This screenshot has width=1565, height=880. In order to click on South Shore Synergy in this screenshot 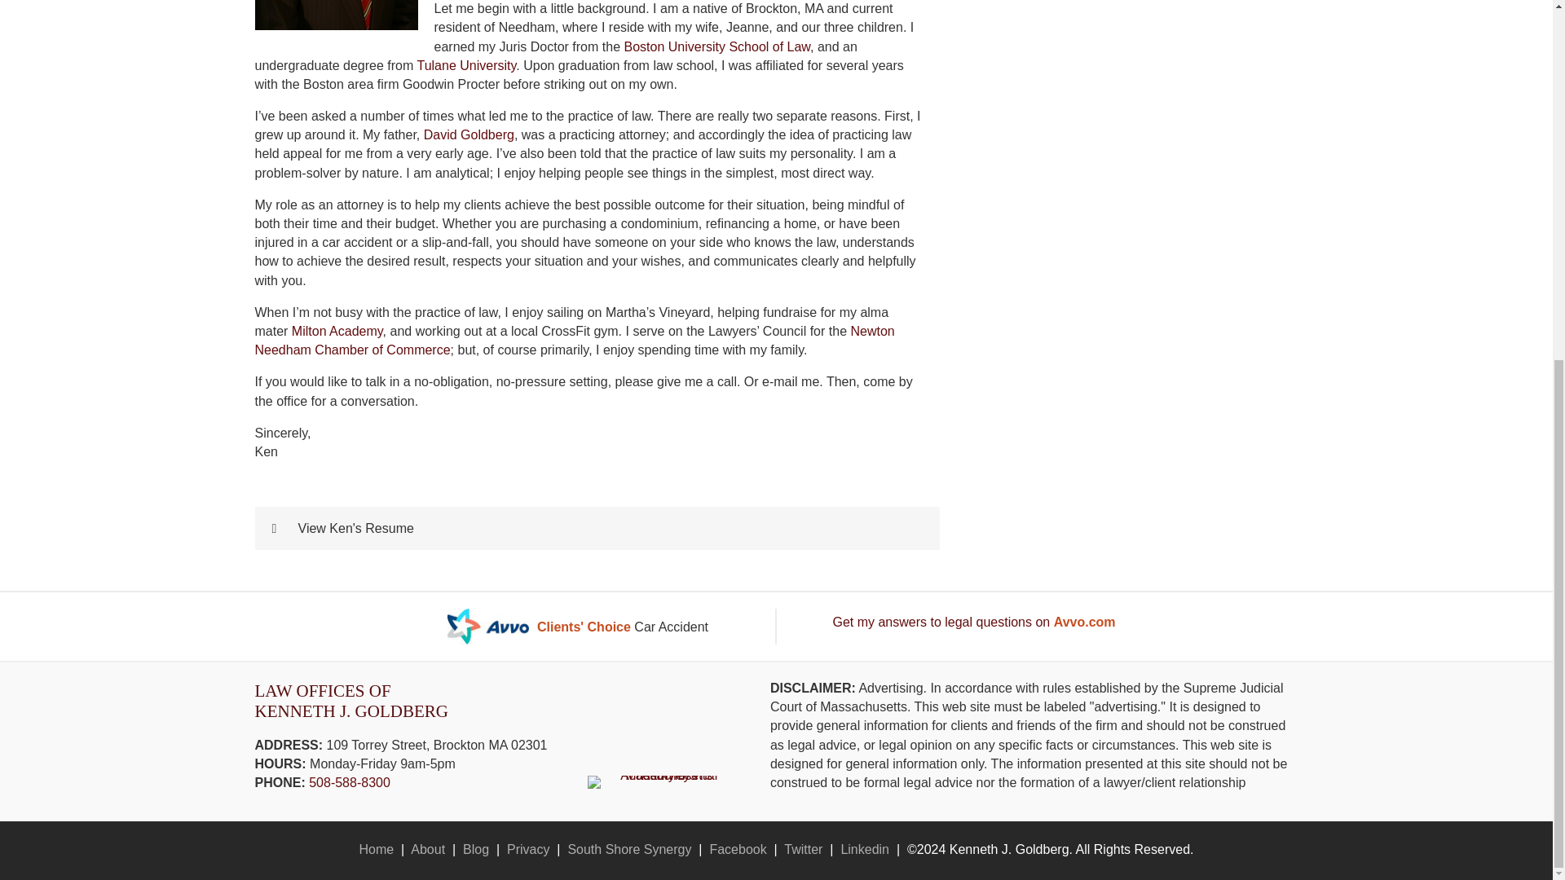, I will do `click(629, 849)`.